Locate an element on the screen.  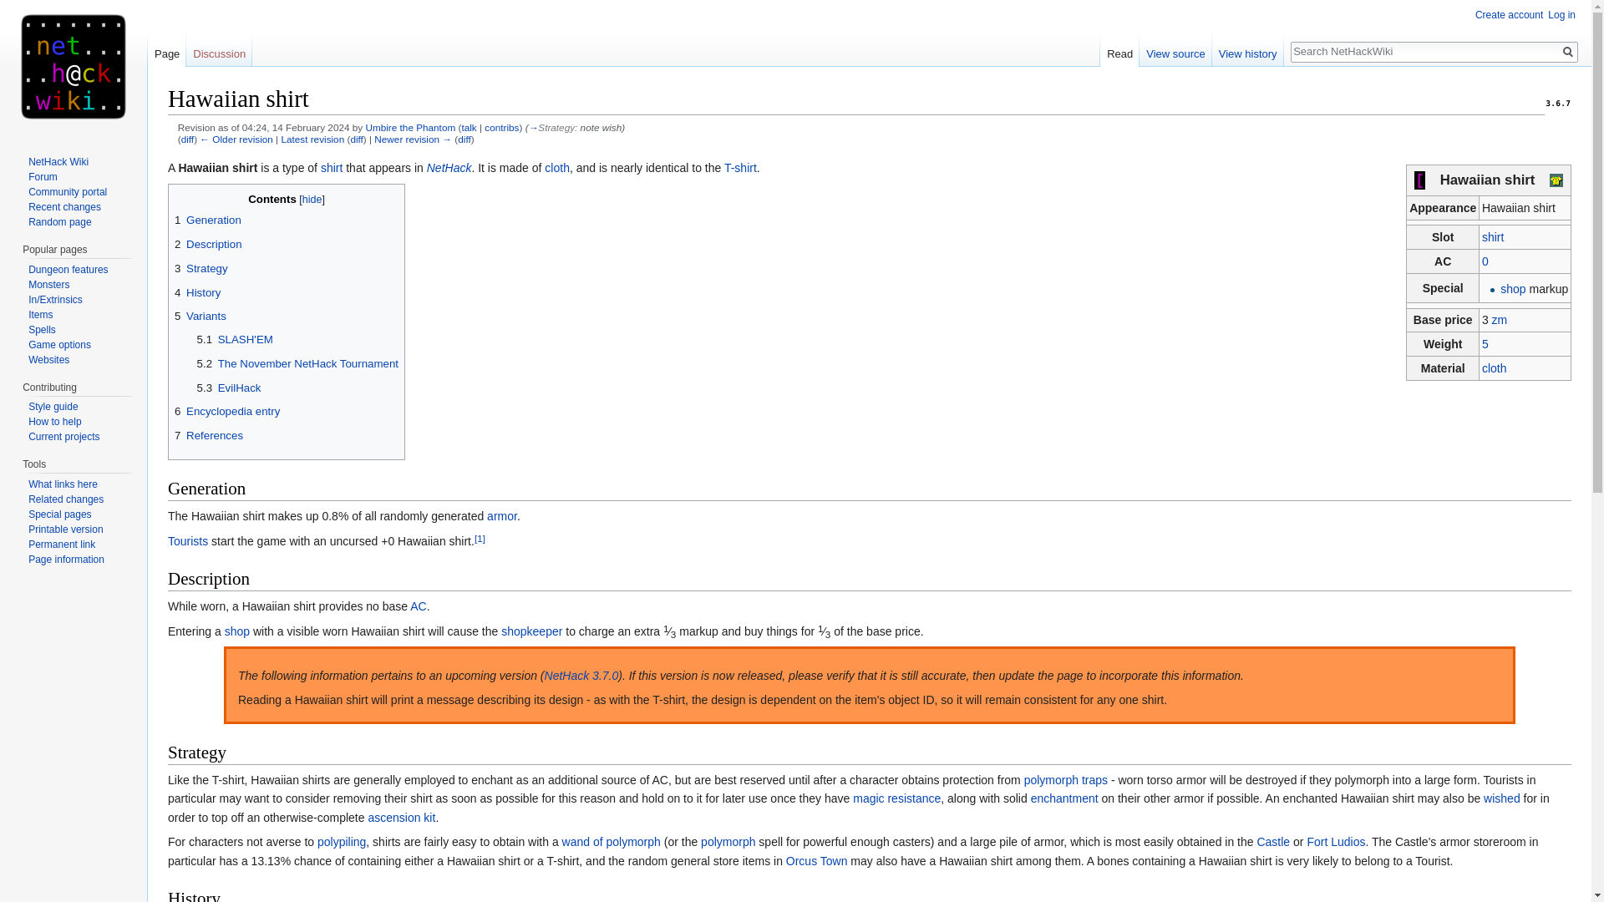
Go is located at coordinates (1567, 52).